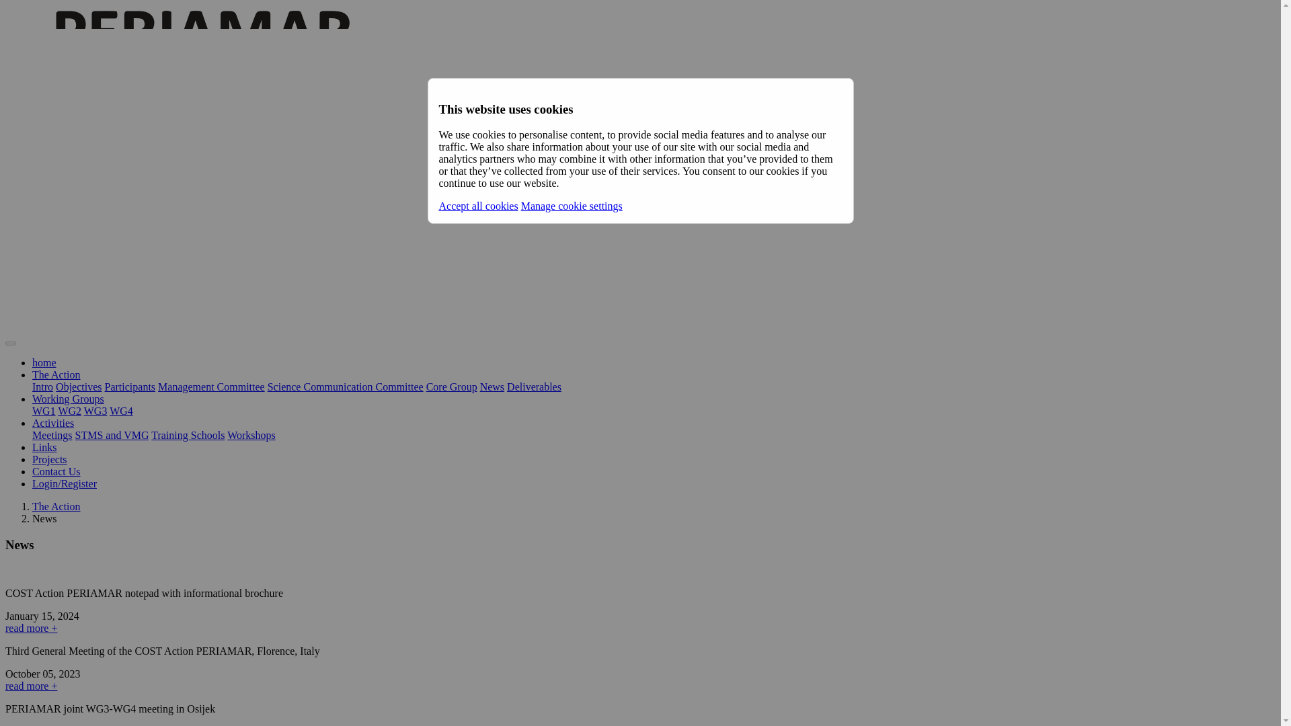 Image resolution: width=1291 pixels, height=726 pixels. Describe the element at coordinates (211, 387) in the screenshot. I see `Management Committee` at that location.